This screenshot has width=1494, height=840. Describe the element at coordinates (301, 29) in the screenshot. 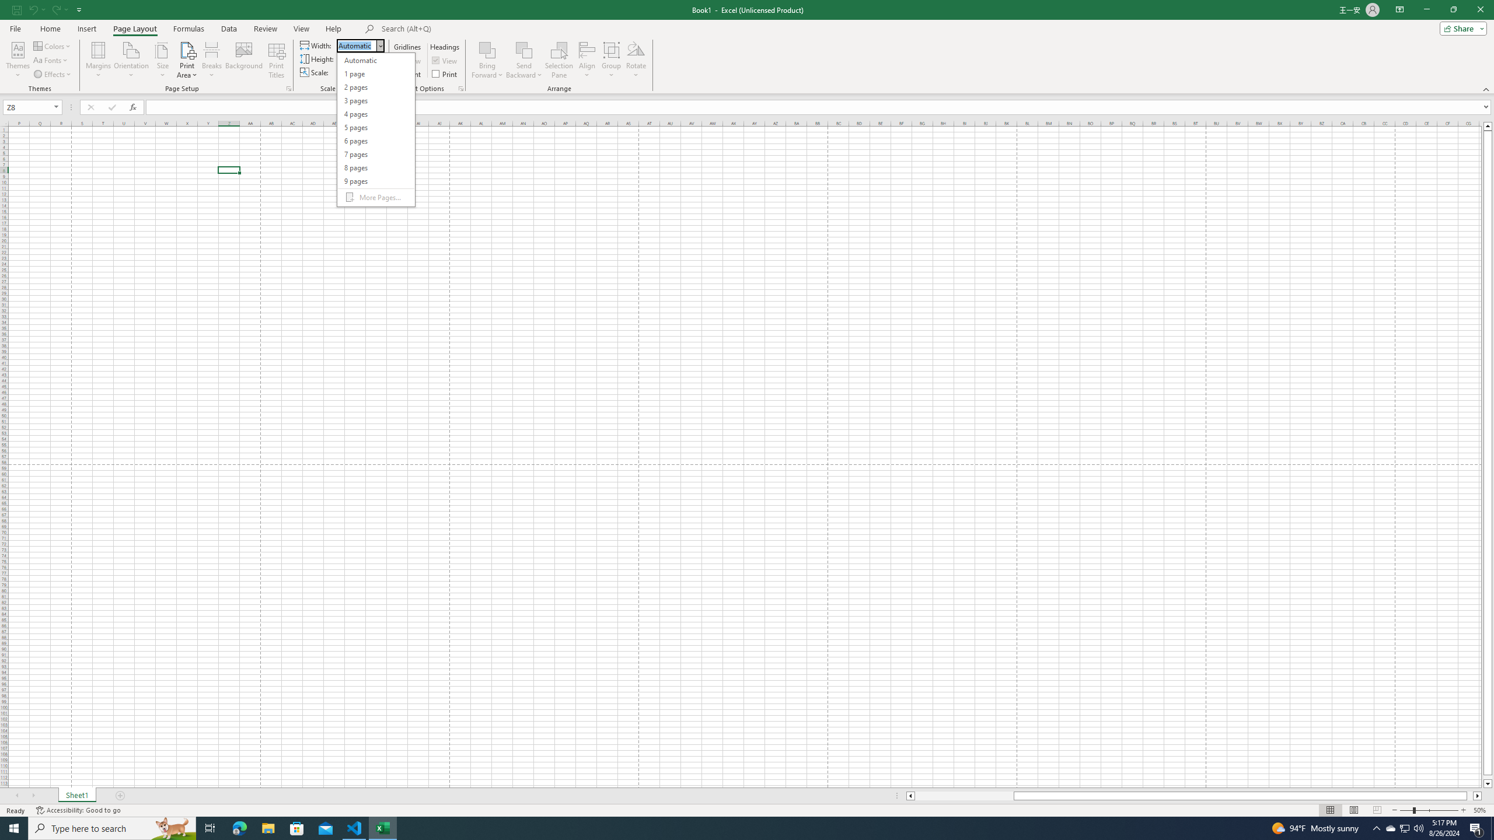

I see `View` at that location.